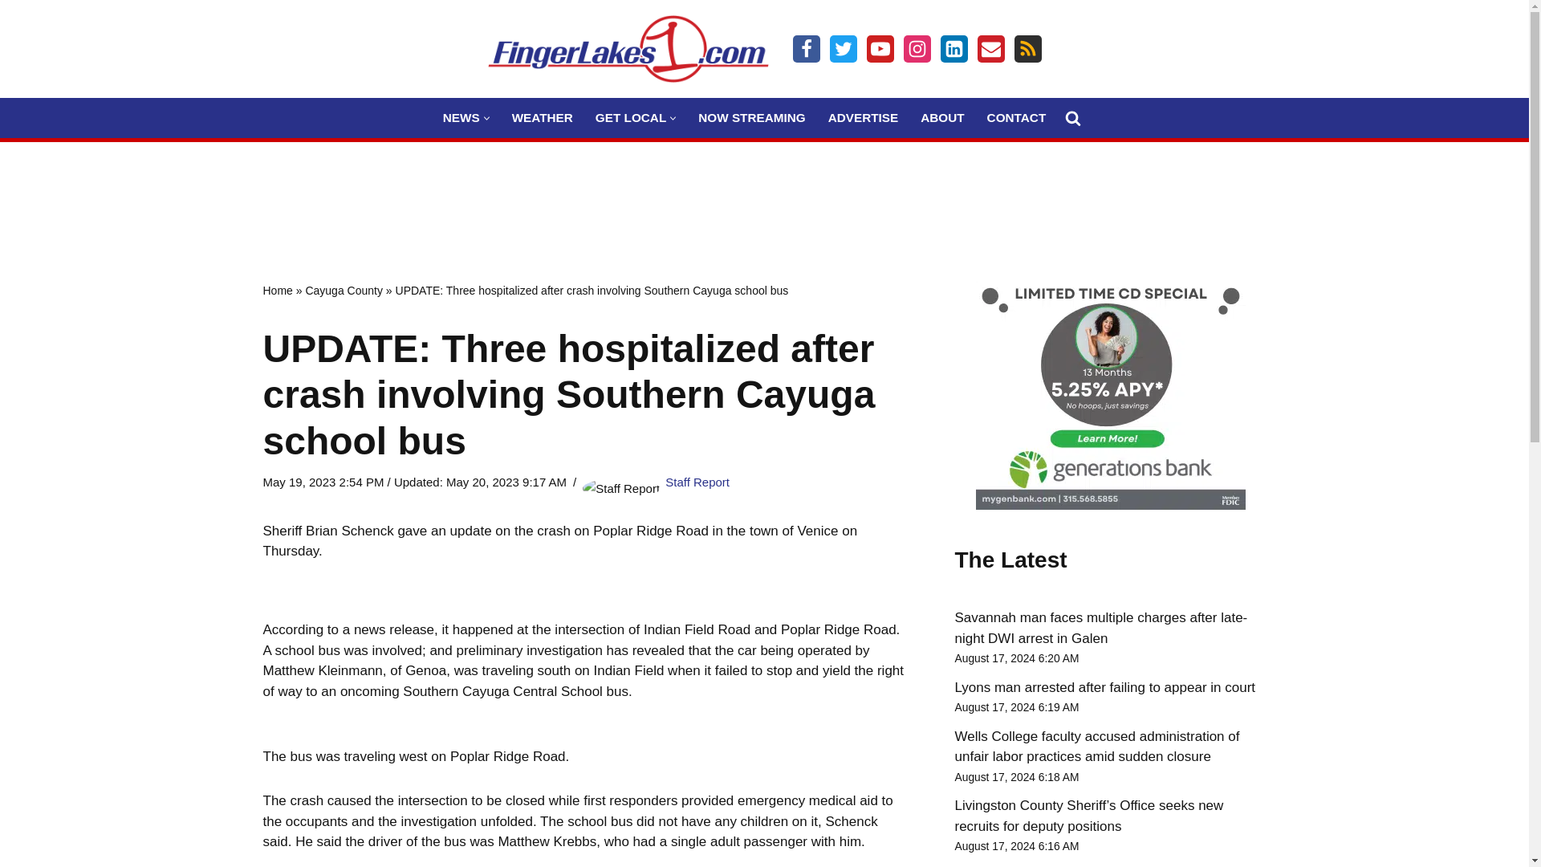 The image size is (1541, 867). I want to click on Instagram, so click(917, 48).